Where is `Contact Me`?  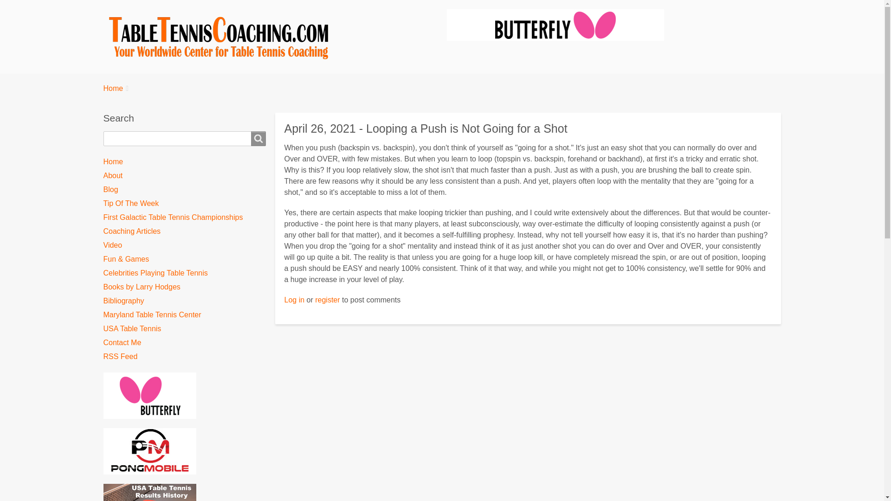 Contact Me is located at coordinates (184, 342).